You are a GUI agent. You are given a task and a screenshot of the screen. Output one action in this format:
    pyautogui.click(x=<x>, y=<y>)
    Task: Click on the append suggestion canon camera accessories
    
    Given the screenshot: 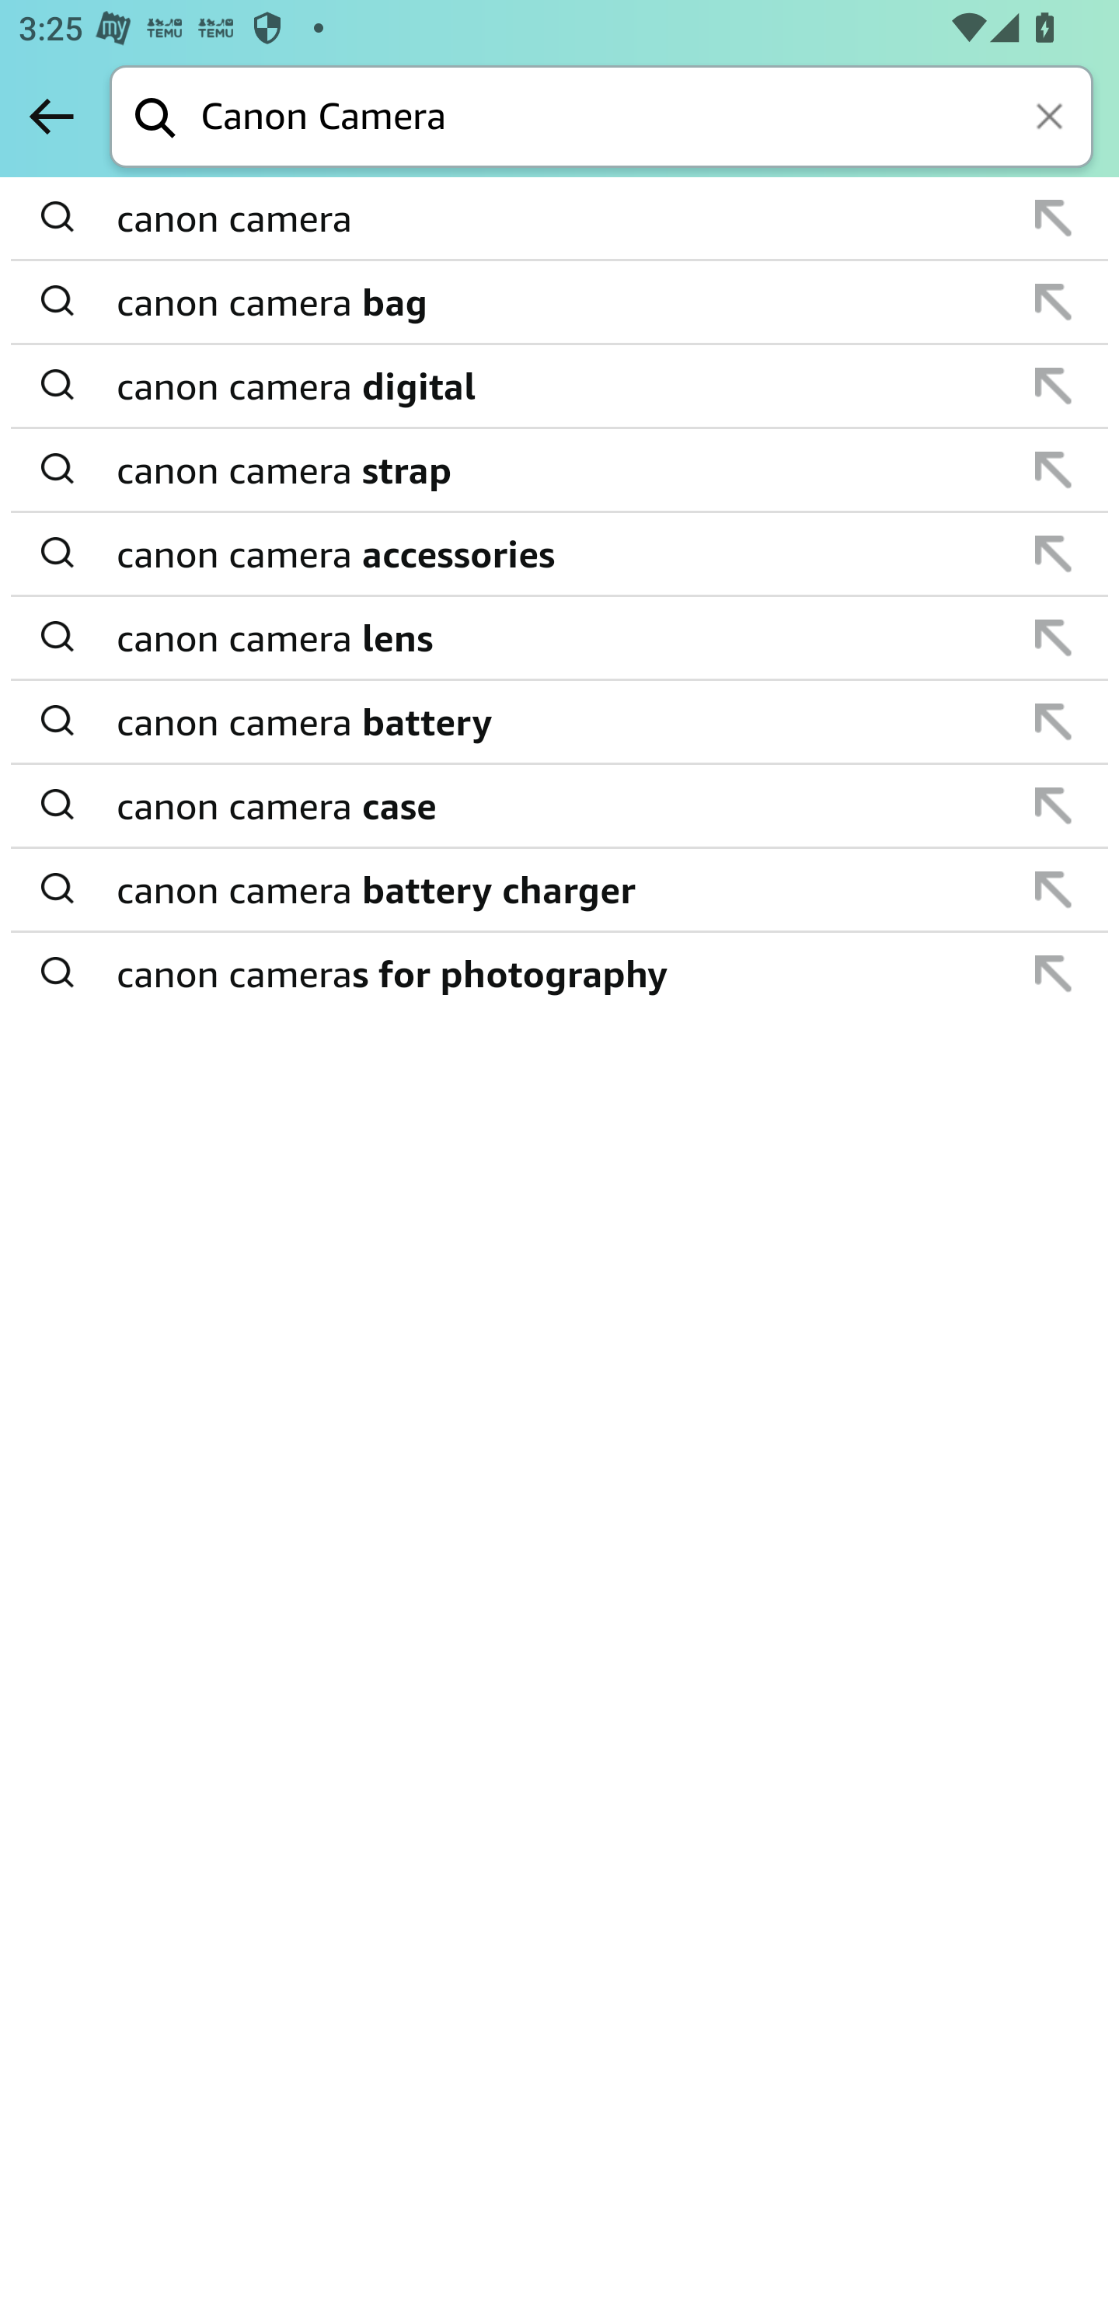 What is the action you would take?
    pyautogui.click(x=559, y=554)
    